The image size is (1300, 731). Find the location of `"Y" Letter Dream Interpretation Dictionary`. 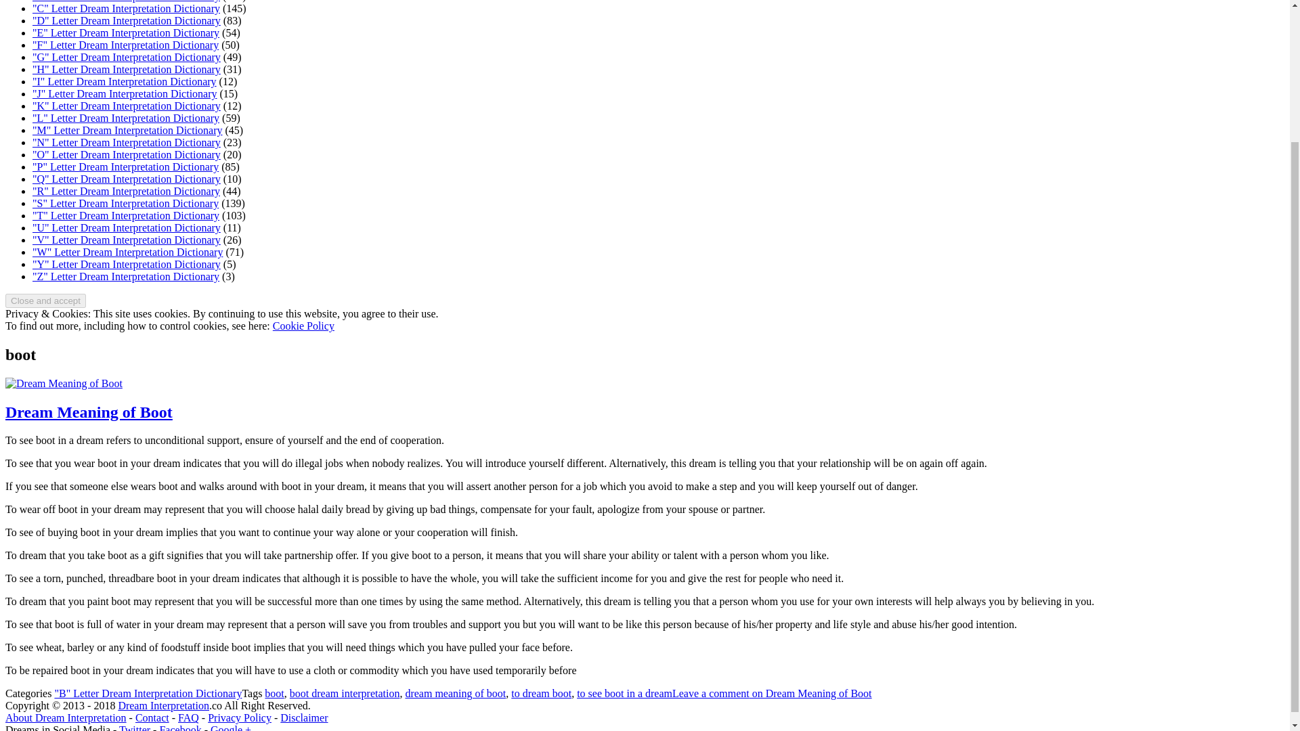

"Y" Letter Dream Interpretation Dictionary is located at coordinates (127, 264).